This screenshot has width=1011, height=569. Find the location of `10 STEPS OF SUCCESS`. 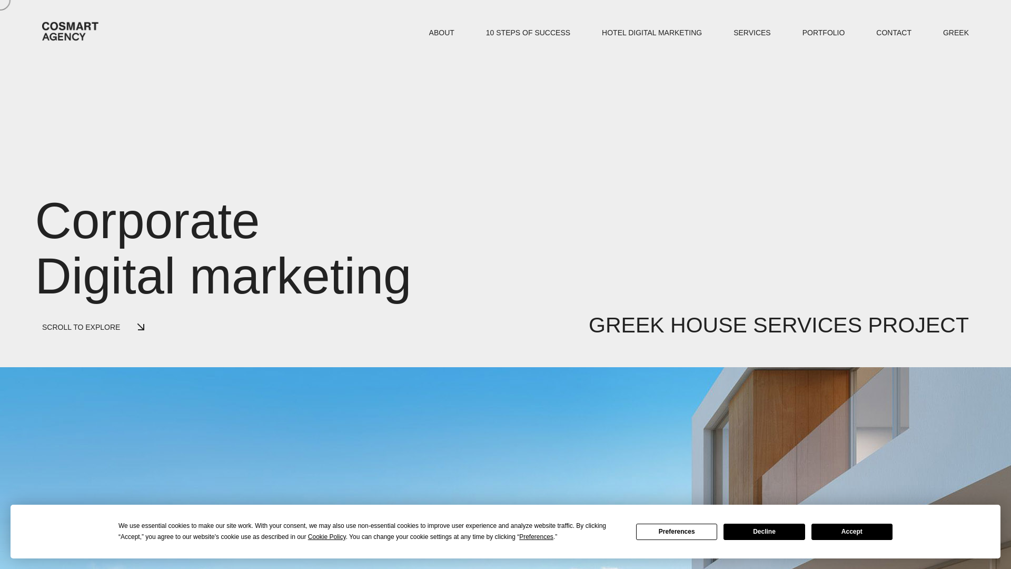

10 STEPS OF SUCCESS is located at coordinates (528, 33).